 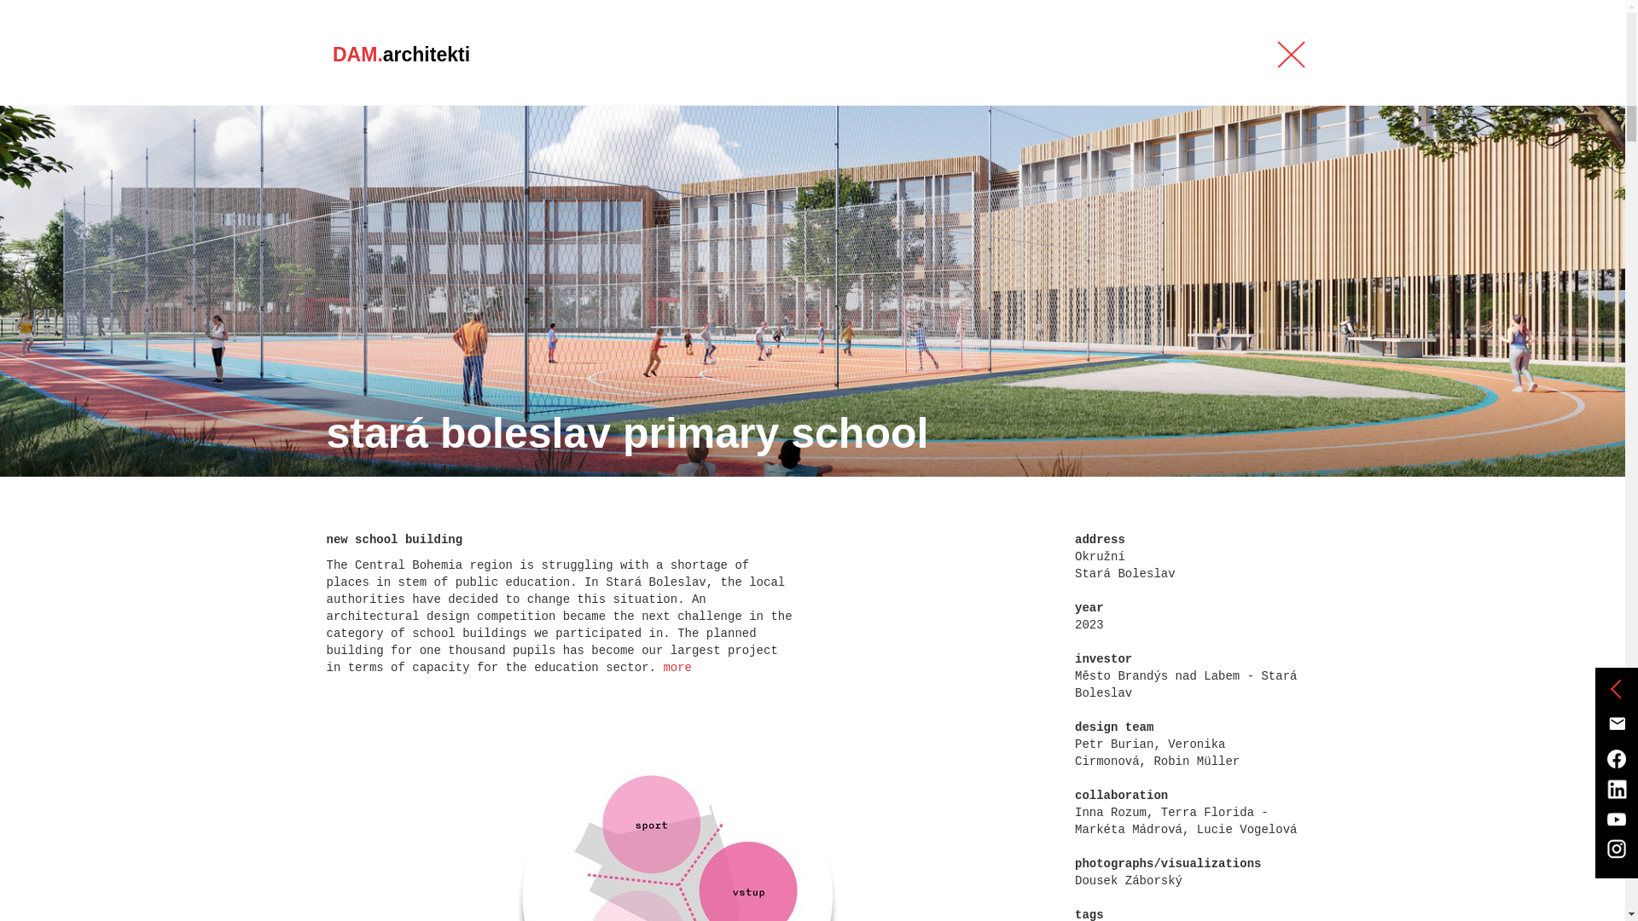 What do you see at coordinates (340, 221) in the screenshot?
I see `all` at bounding box center [340, 221].